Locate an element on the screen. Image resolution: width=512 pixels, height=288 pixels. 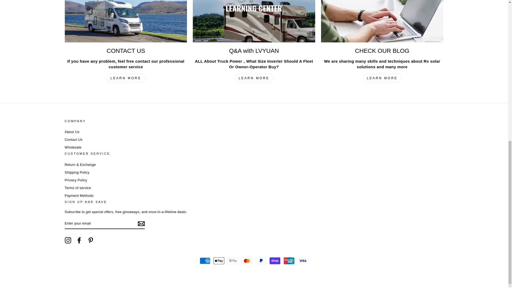
Union Pay is located at coordinates (289, 261).